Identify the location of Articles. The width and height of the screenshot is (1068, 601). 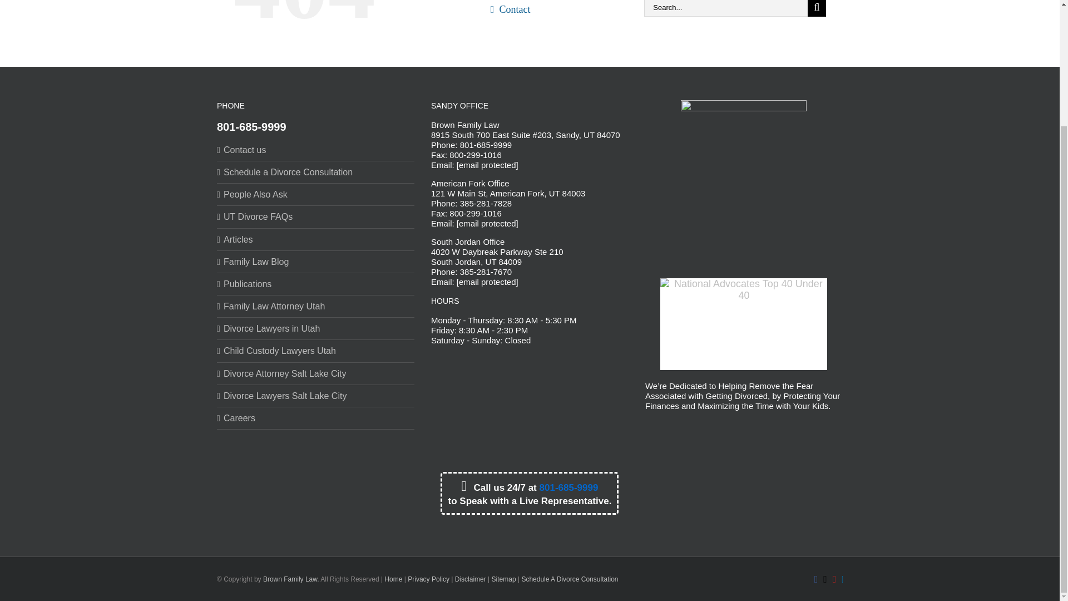
(316, 239).